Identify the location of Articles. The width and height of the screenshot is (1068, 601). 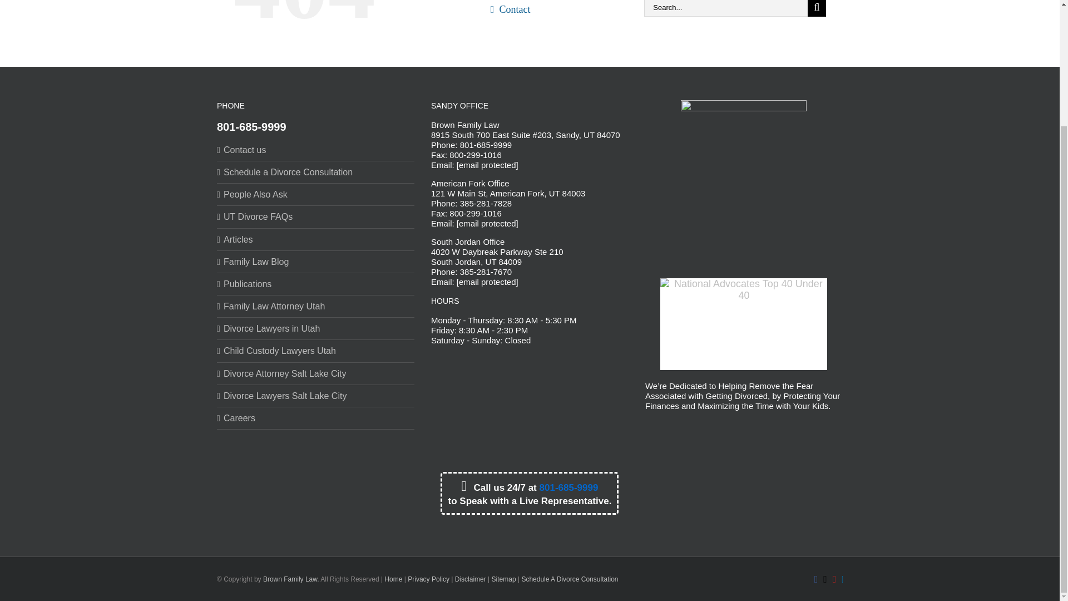
(316, 239).